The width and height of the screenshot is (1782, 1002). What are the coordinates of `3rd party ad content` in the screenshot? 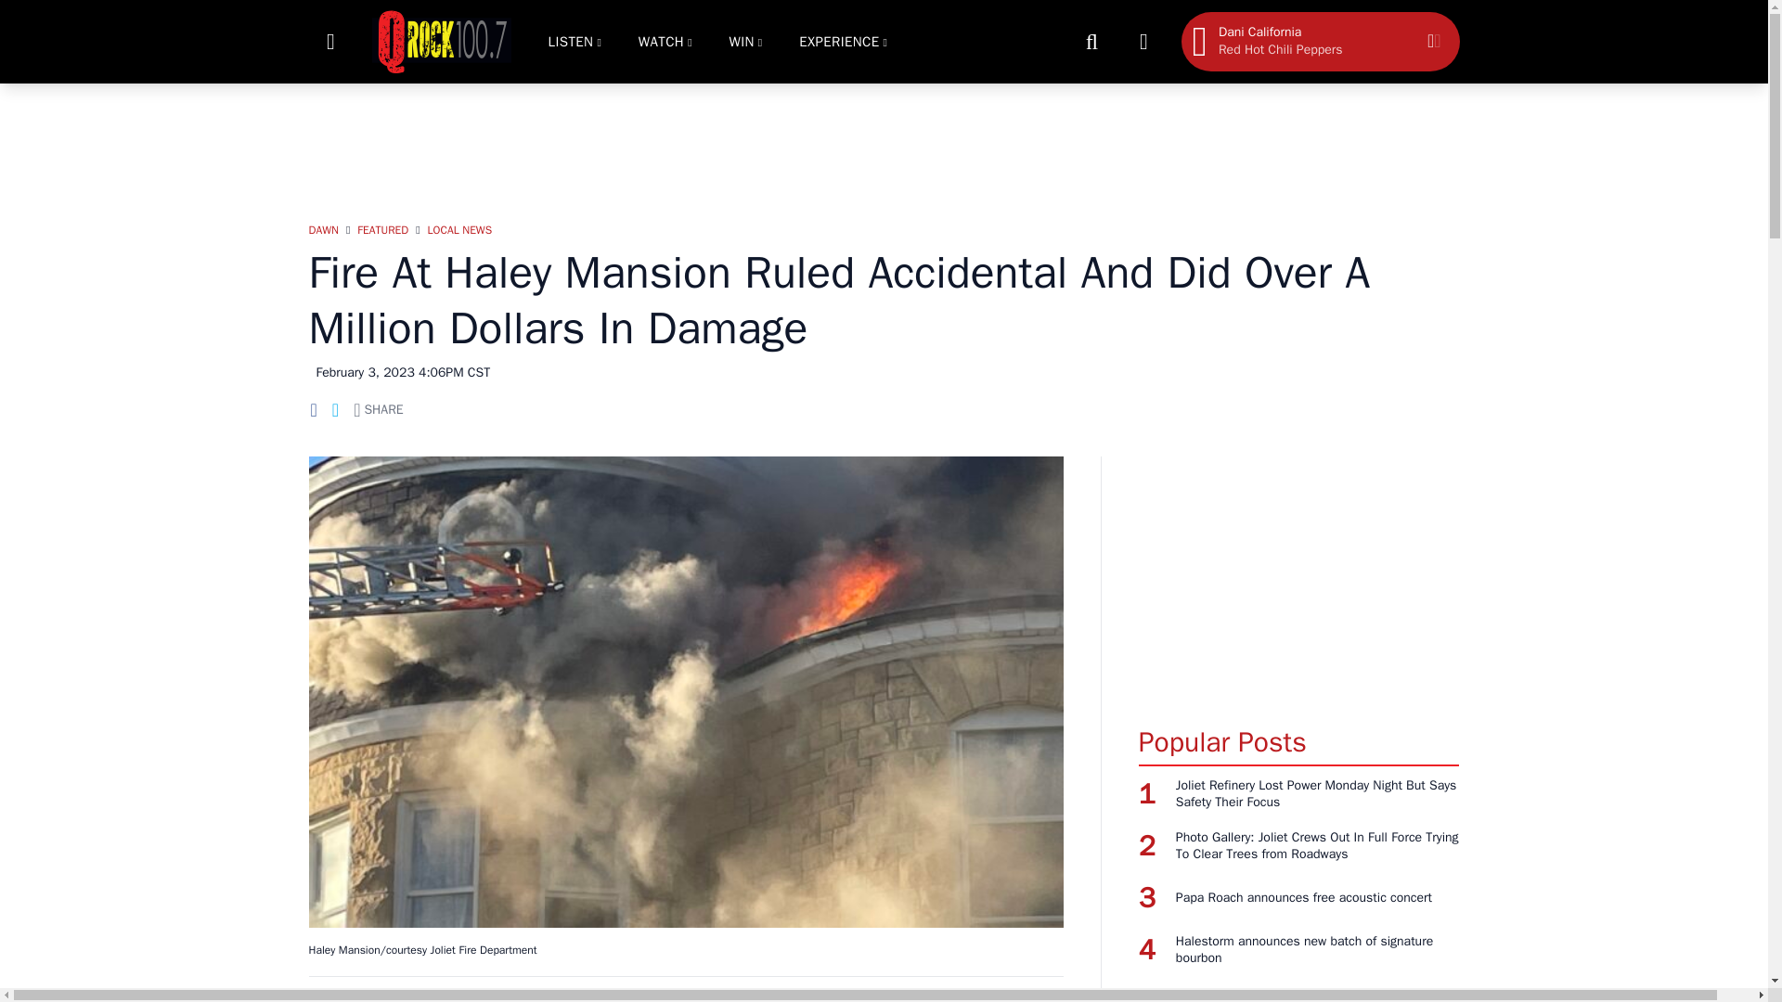 It's located at (883, 143).